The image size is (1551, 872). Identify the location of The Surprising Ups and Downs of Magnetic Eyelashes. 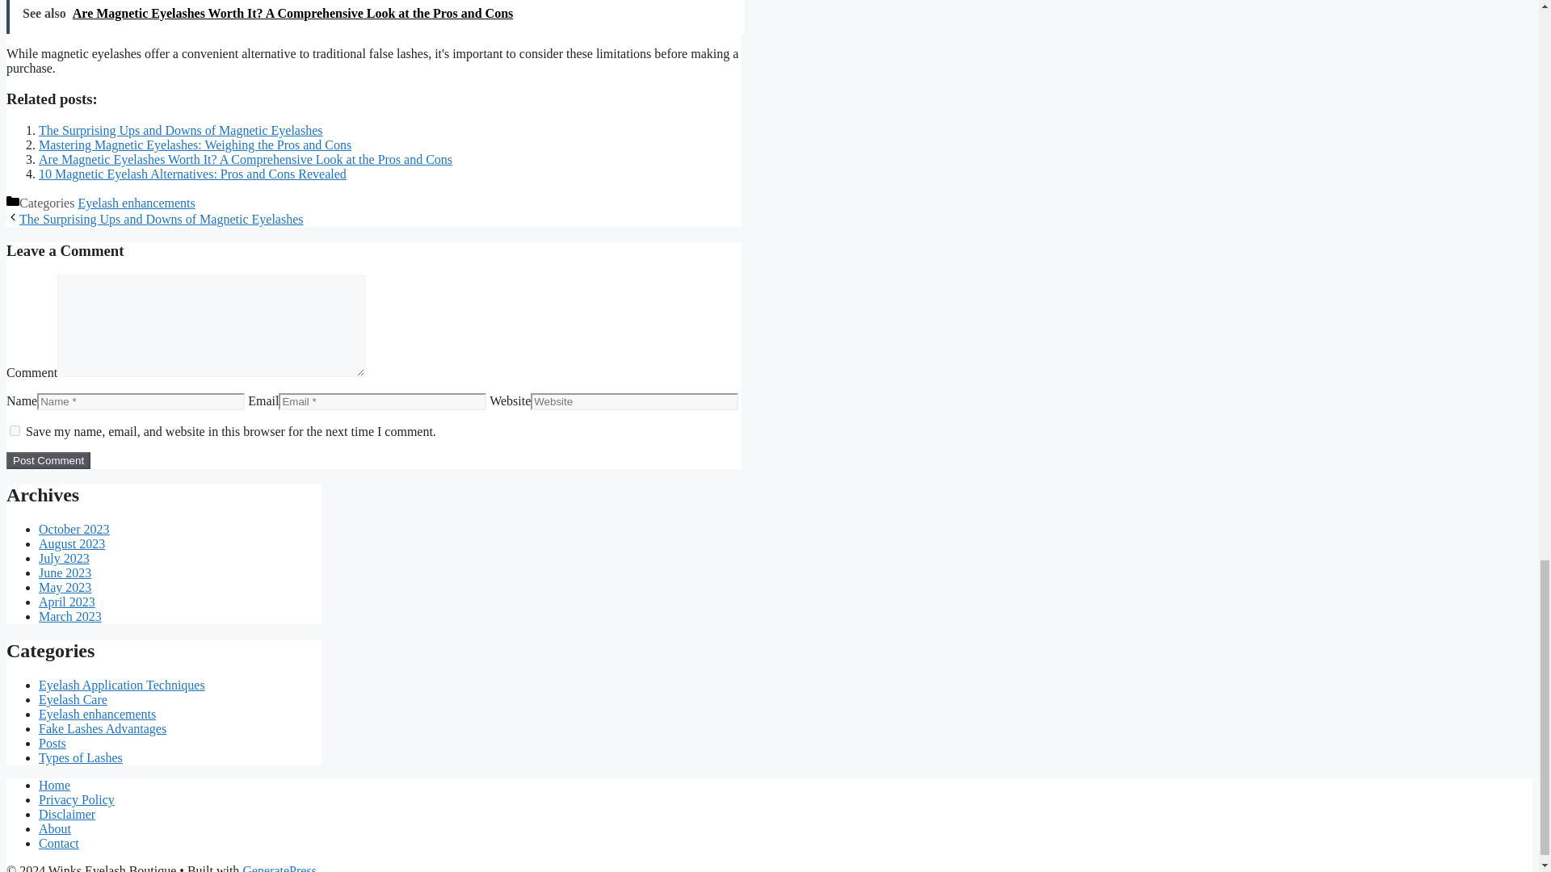
(181, 130).